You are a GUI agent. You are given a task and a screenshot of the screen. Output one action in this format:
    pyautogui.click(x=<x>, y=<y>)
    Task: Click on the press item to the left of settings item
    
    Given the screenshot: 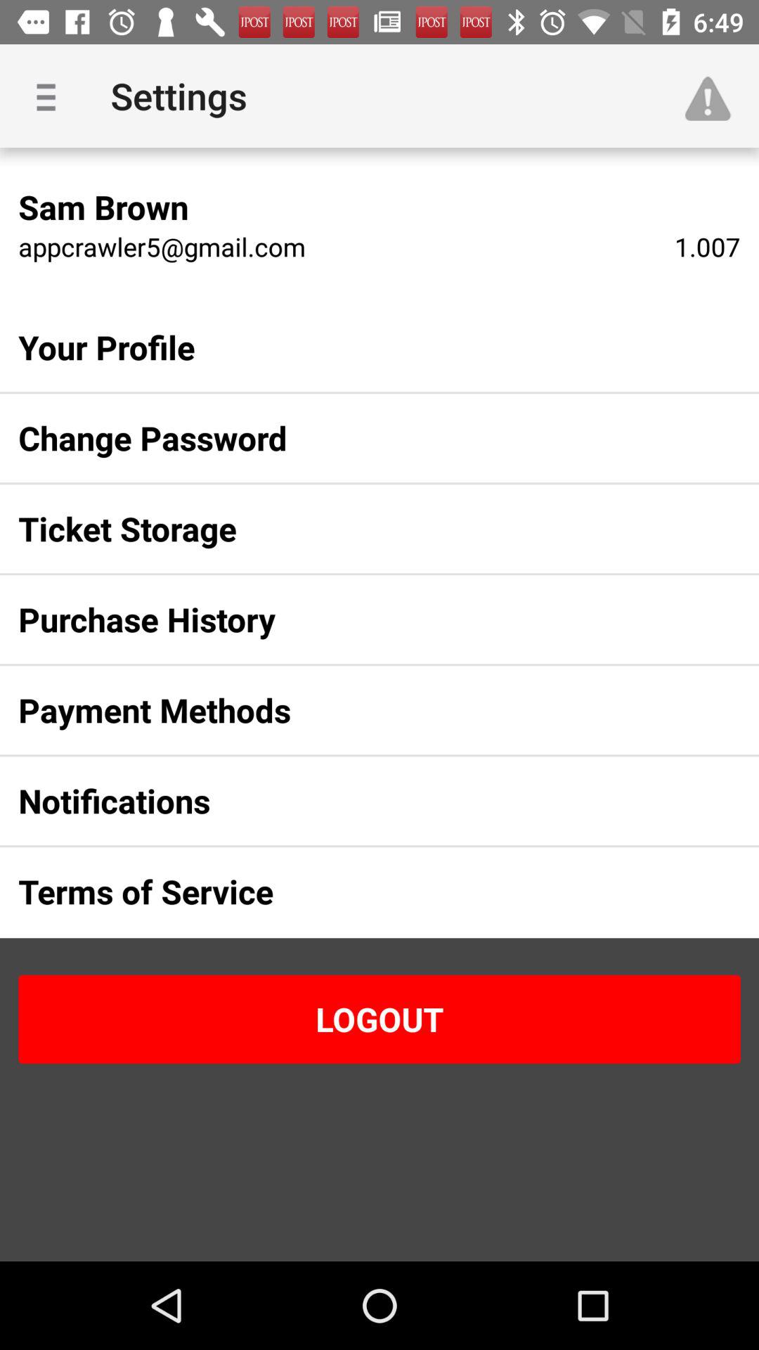 What is the action you would take?
    pyautogui.click(x=51, y=96)
    